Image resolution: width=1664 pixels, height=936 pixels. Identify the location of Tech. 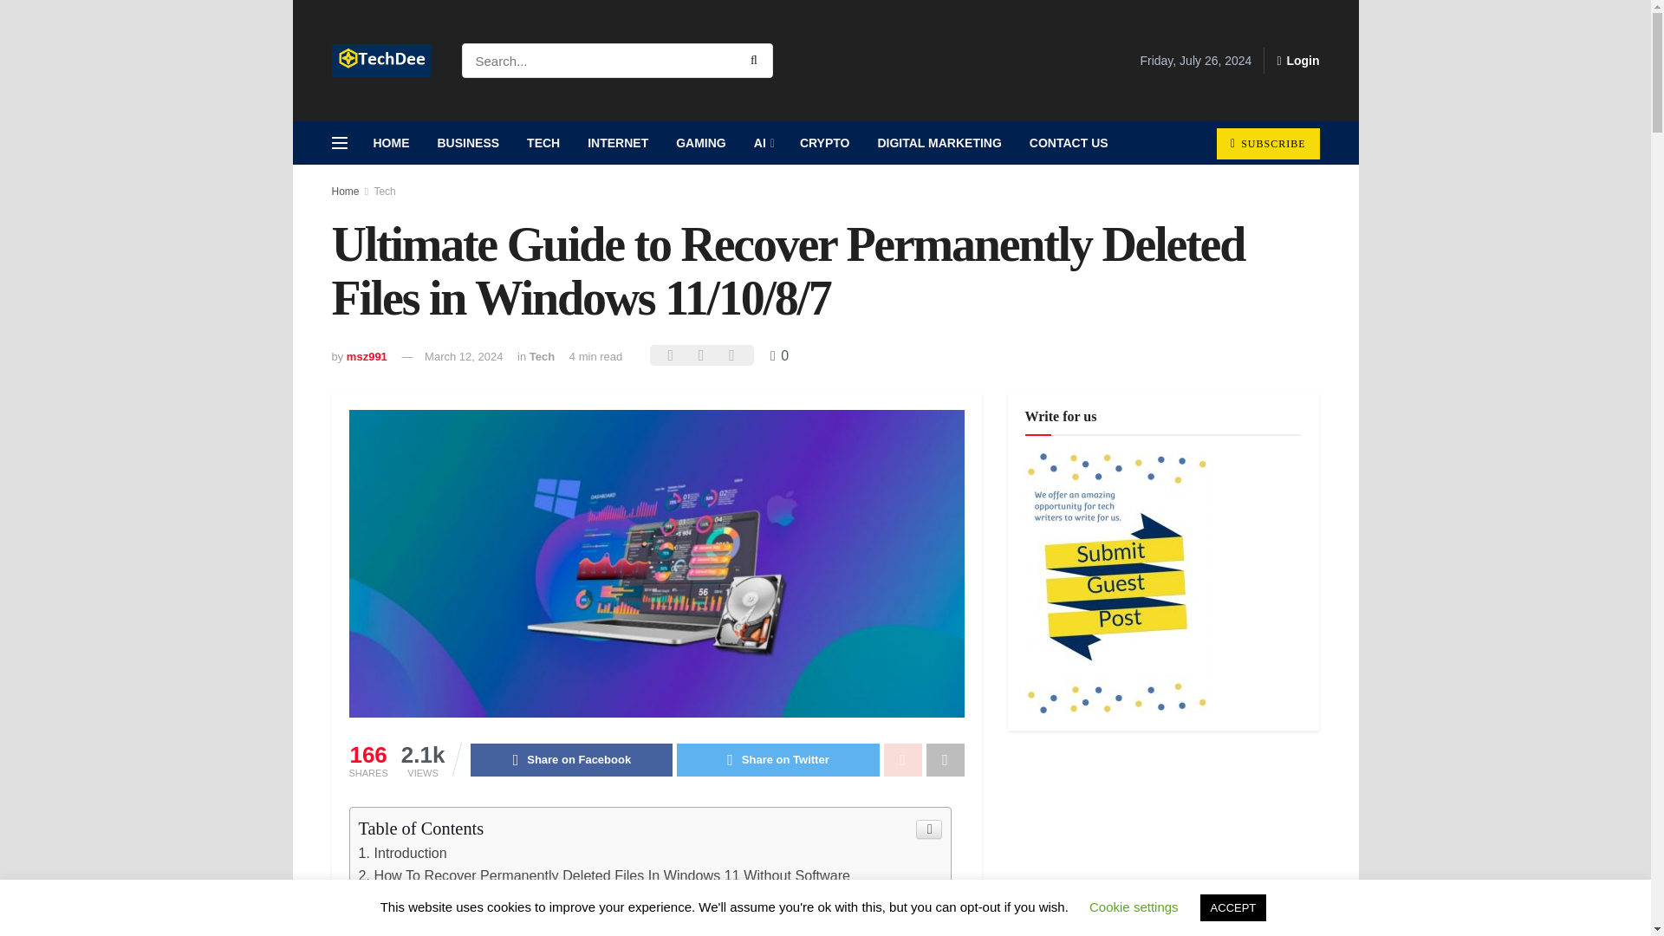
(541, 356).